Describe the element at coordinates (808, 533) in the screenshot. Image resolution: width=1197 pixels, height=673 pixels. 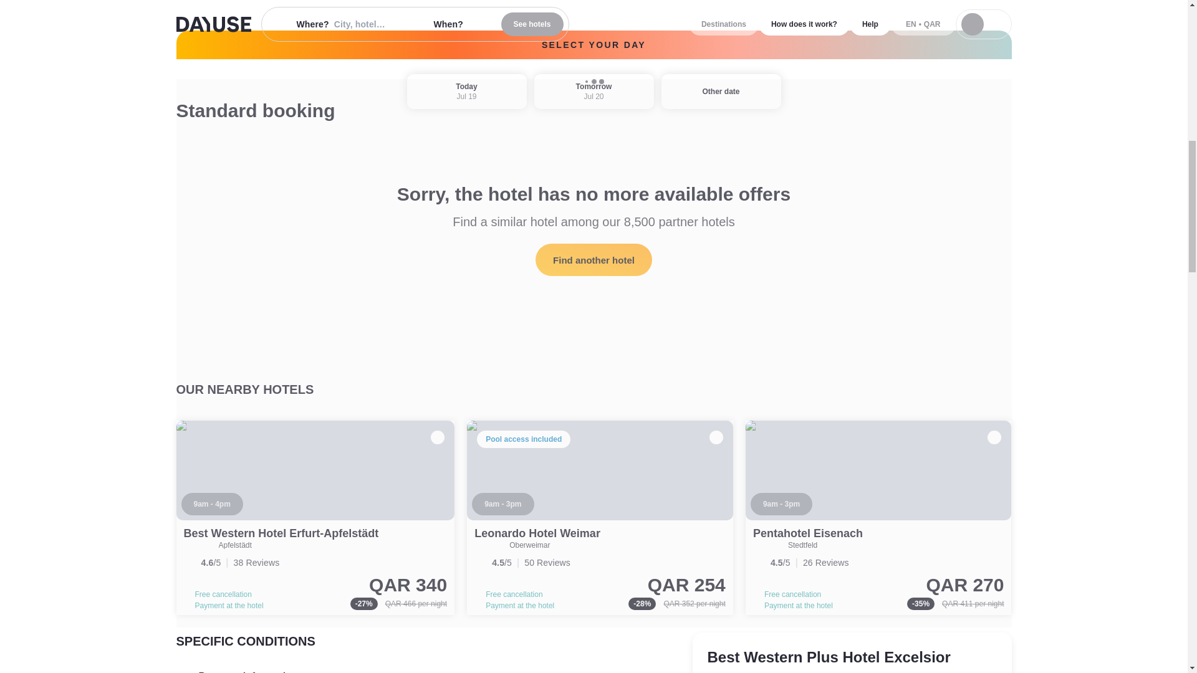
I see `Pentahotel Eisenach` at that location.